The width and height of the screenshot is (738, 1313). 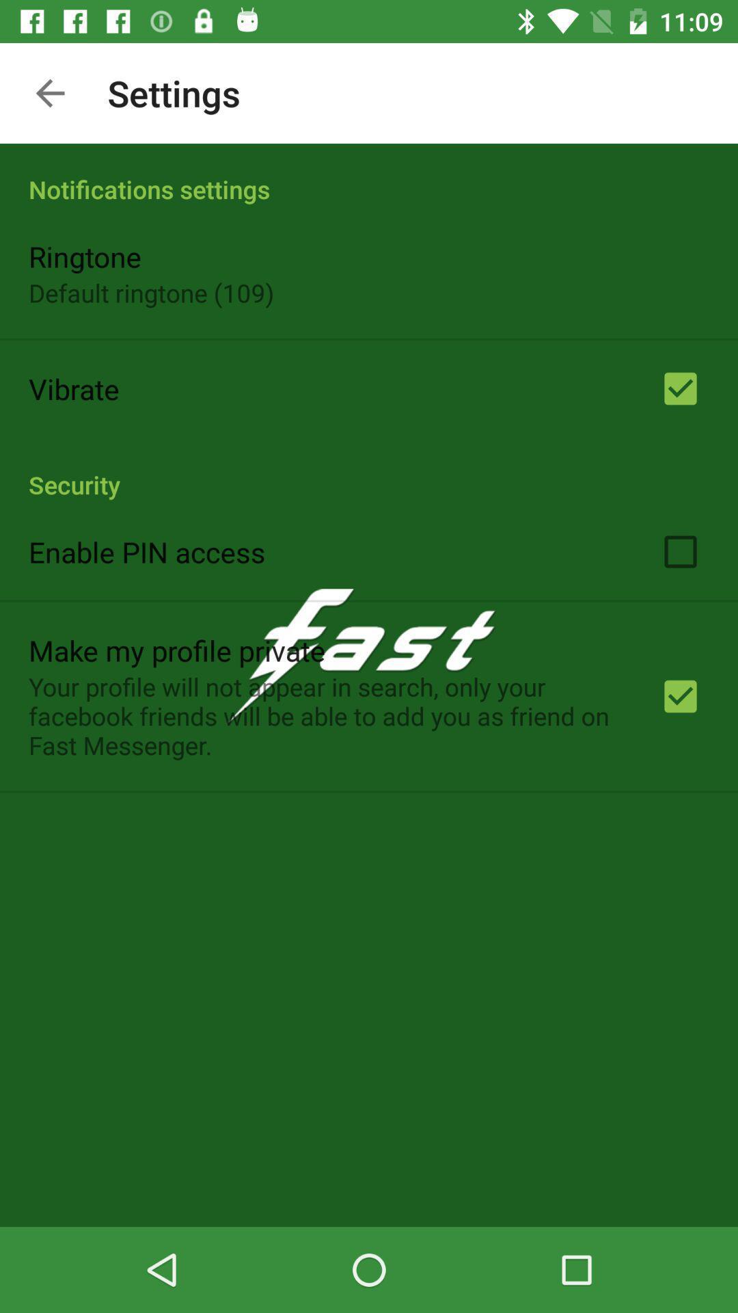 What do you see at coordinates (177, 650) in the screenshot?
I see `select the make my profile item` at bounding box center [177, 650].